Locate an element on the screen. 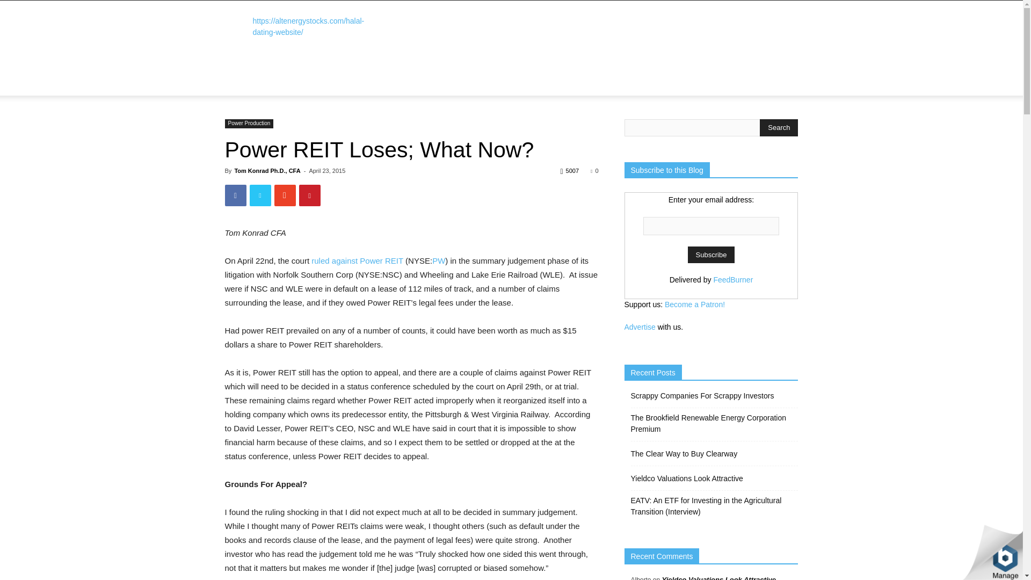 This screenshot has height=580, width=1031. SOLAR is located at coordinates (463, 75).